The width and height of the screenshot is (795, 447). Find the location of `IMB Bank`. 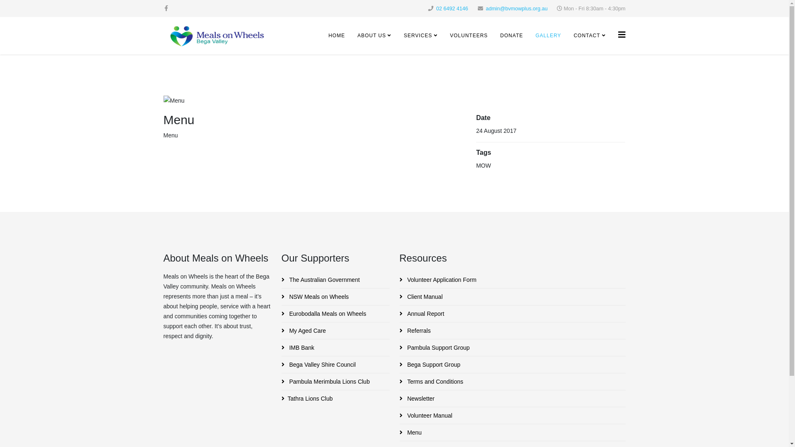

IMB Bank is located at coordinates (335, 348).